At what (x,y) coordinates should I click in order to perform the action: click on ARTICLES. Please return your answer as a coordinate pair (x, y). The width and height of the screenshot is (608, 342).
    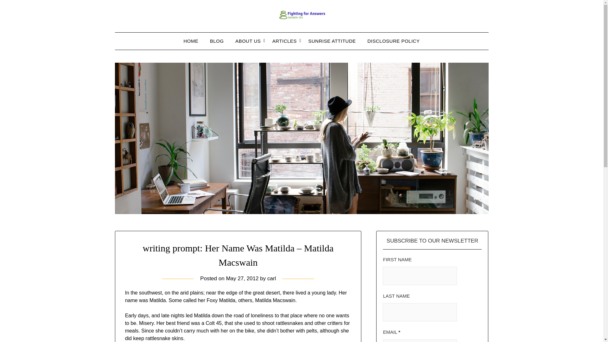
    Looking at the image, I should click on (284, 41).